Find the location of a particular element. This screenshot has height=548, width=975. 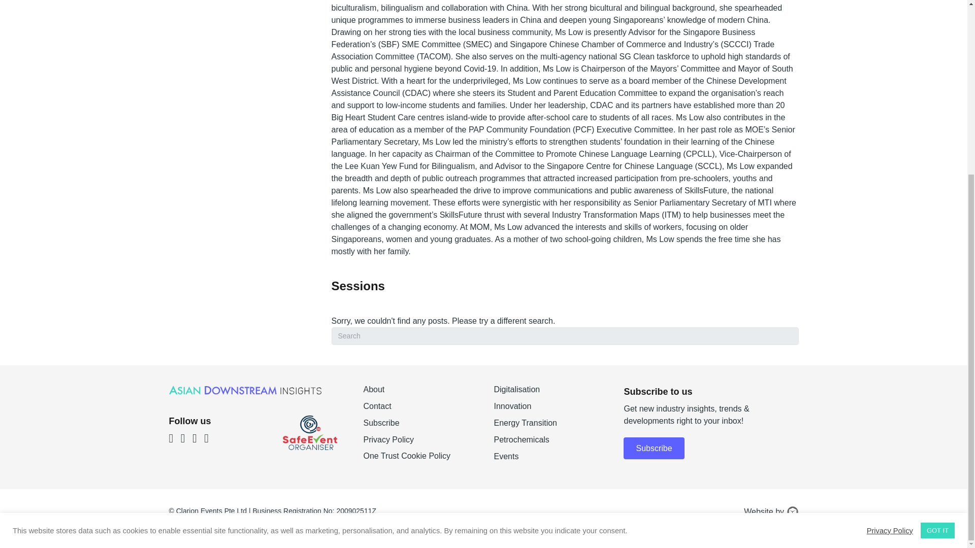

Contact is located at coordinates (417, 410).